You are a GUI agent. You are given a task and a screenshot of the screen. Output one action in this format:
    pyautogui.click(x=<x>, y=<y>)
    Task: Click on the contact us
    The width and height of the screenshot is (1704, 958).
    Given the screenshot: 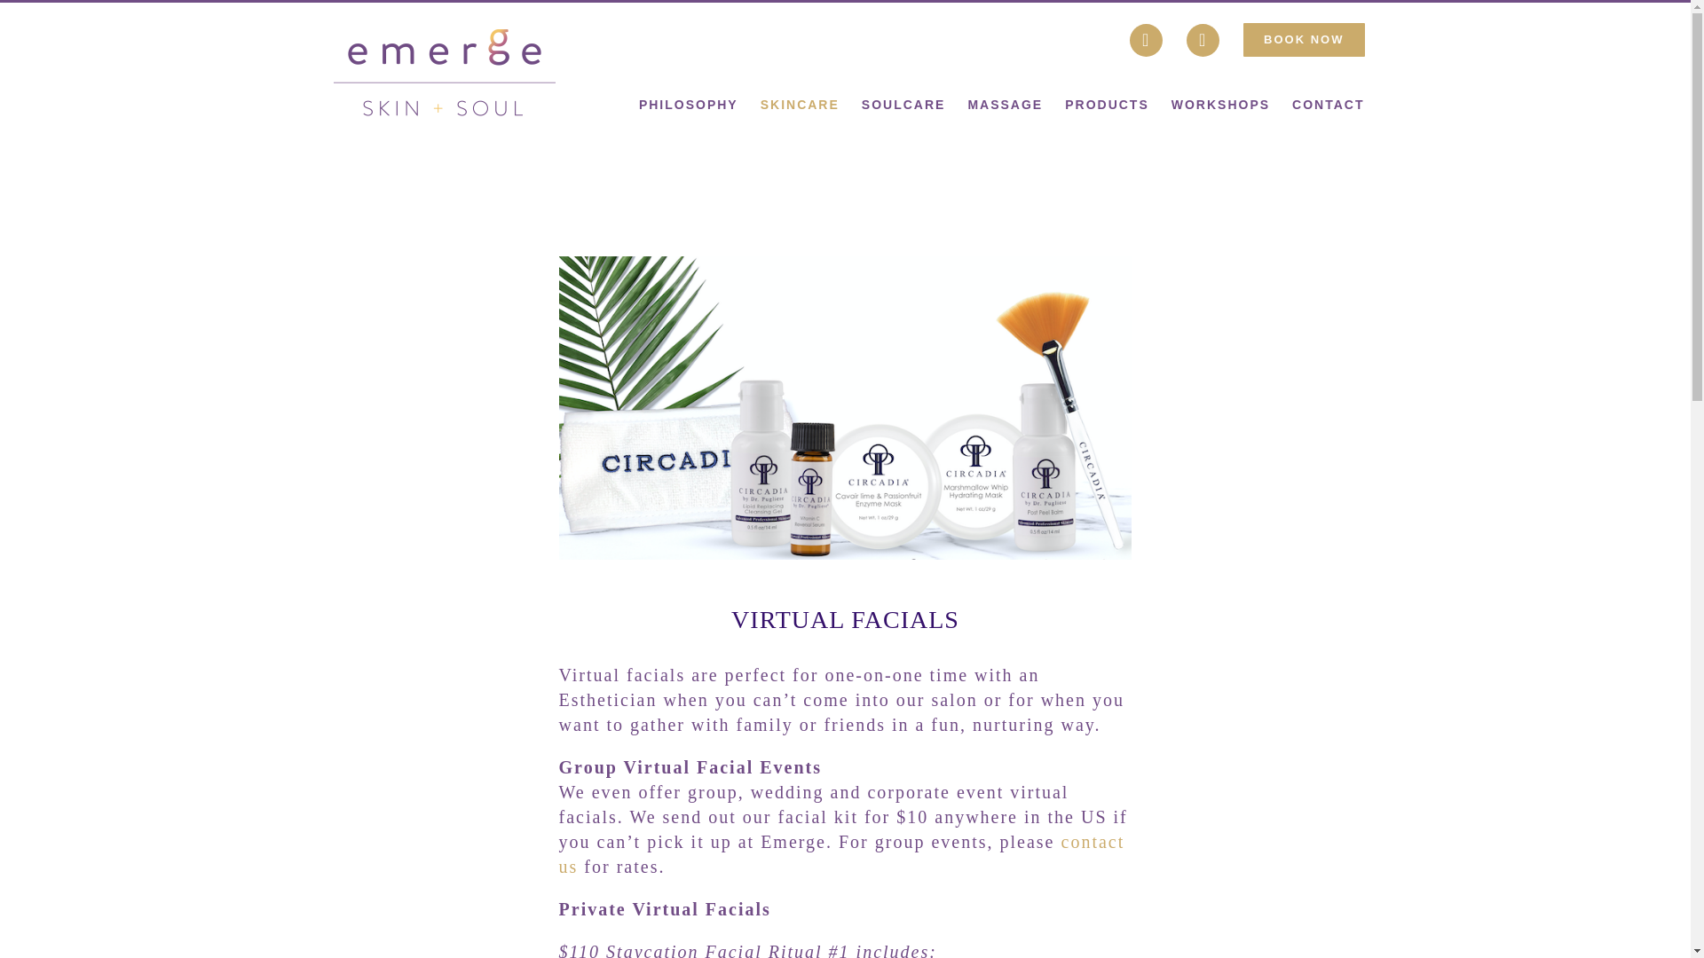 What is the action you would take?
    pyautogui.click(x=841, y=854)
    